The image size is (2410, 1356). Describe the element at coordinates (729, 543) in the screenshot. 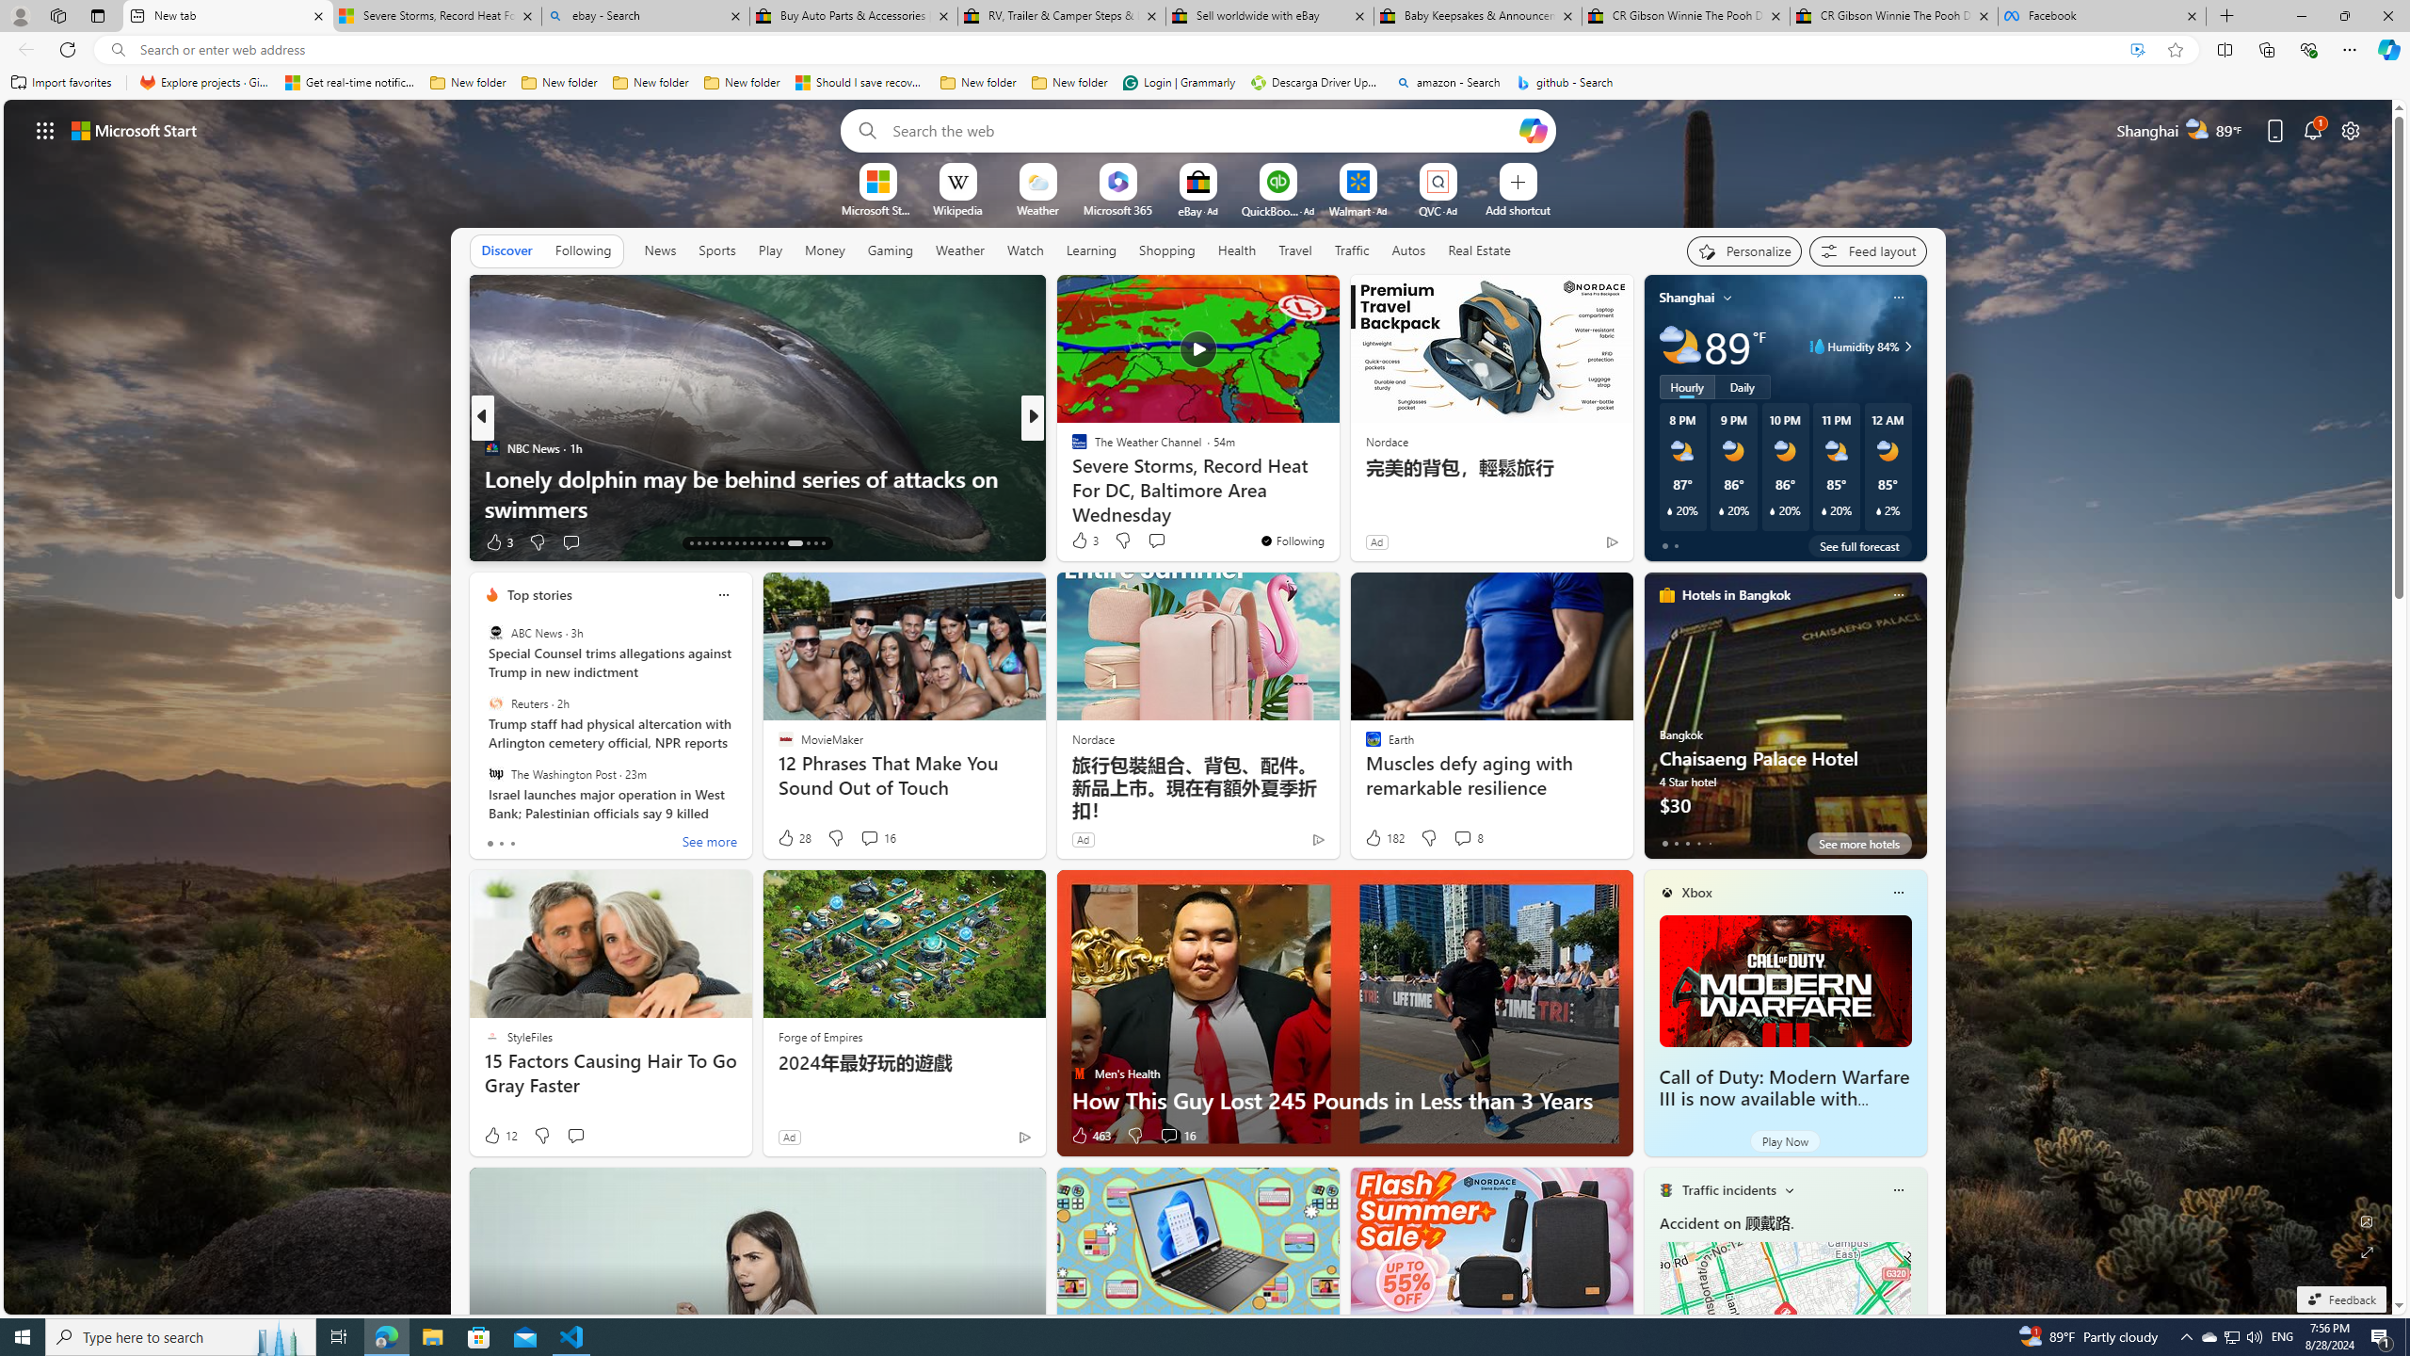

I see `AutomationID: tab-18` at that location.